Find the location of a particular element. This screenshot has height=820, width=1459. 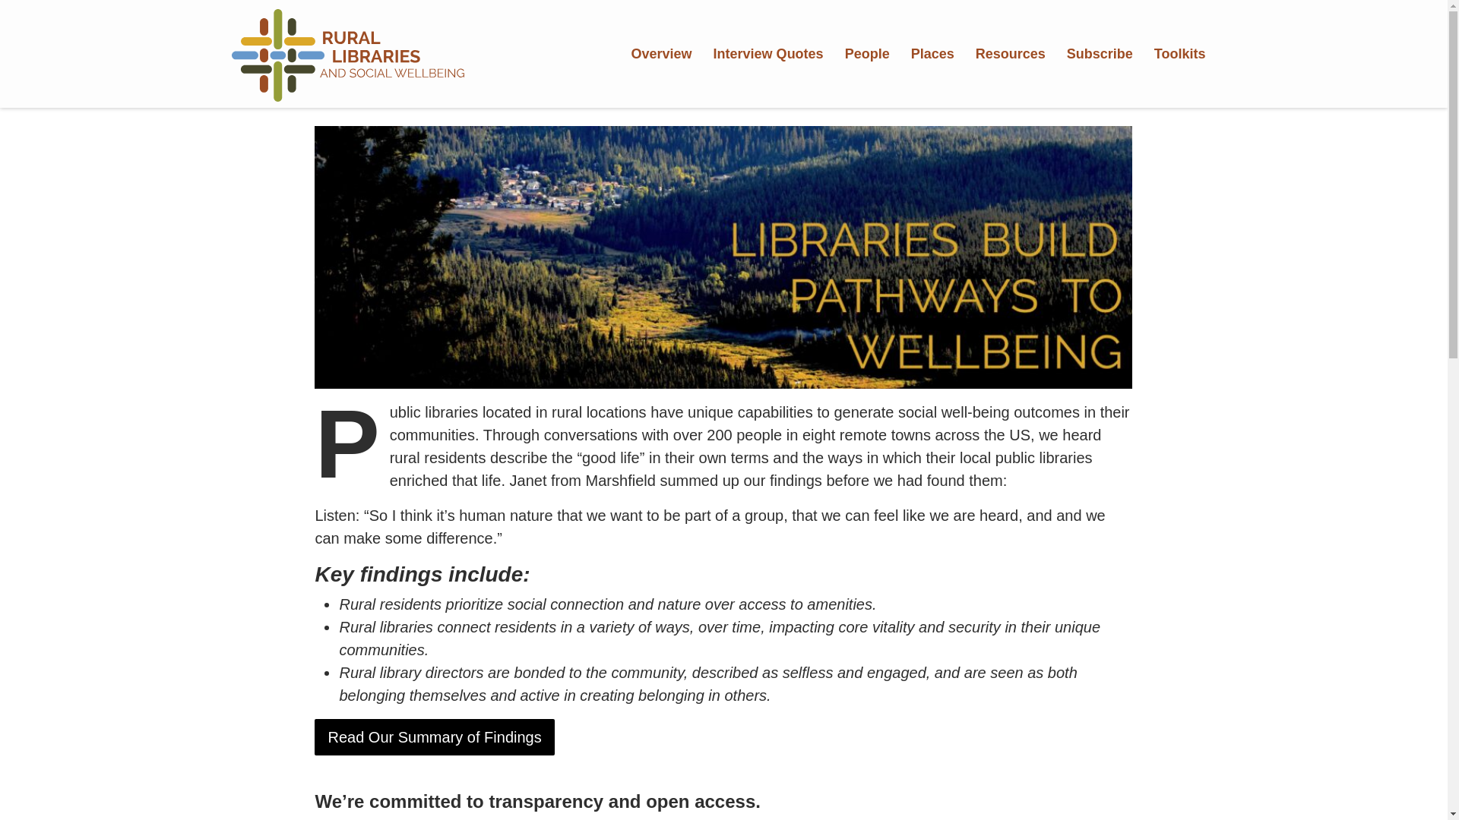

Interview Quotes is located at coordinates (769, 54).